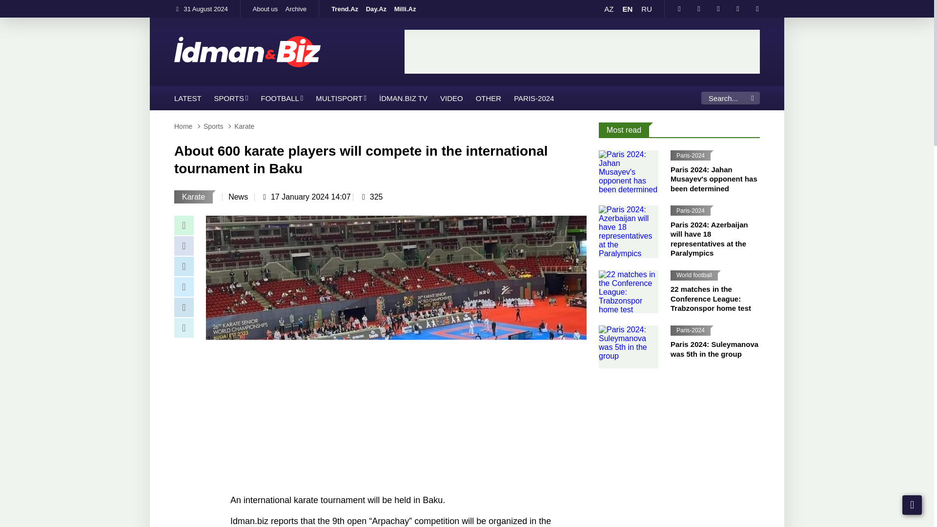 Image resolution: width=937 pixels, height=527 pixels. What do you see at coordinates (627, 9) in the screenshot?
I see `EN` at bounding box center [627, 9].